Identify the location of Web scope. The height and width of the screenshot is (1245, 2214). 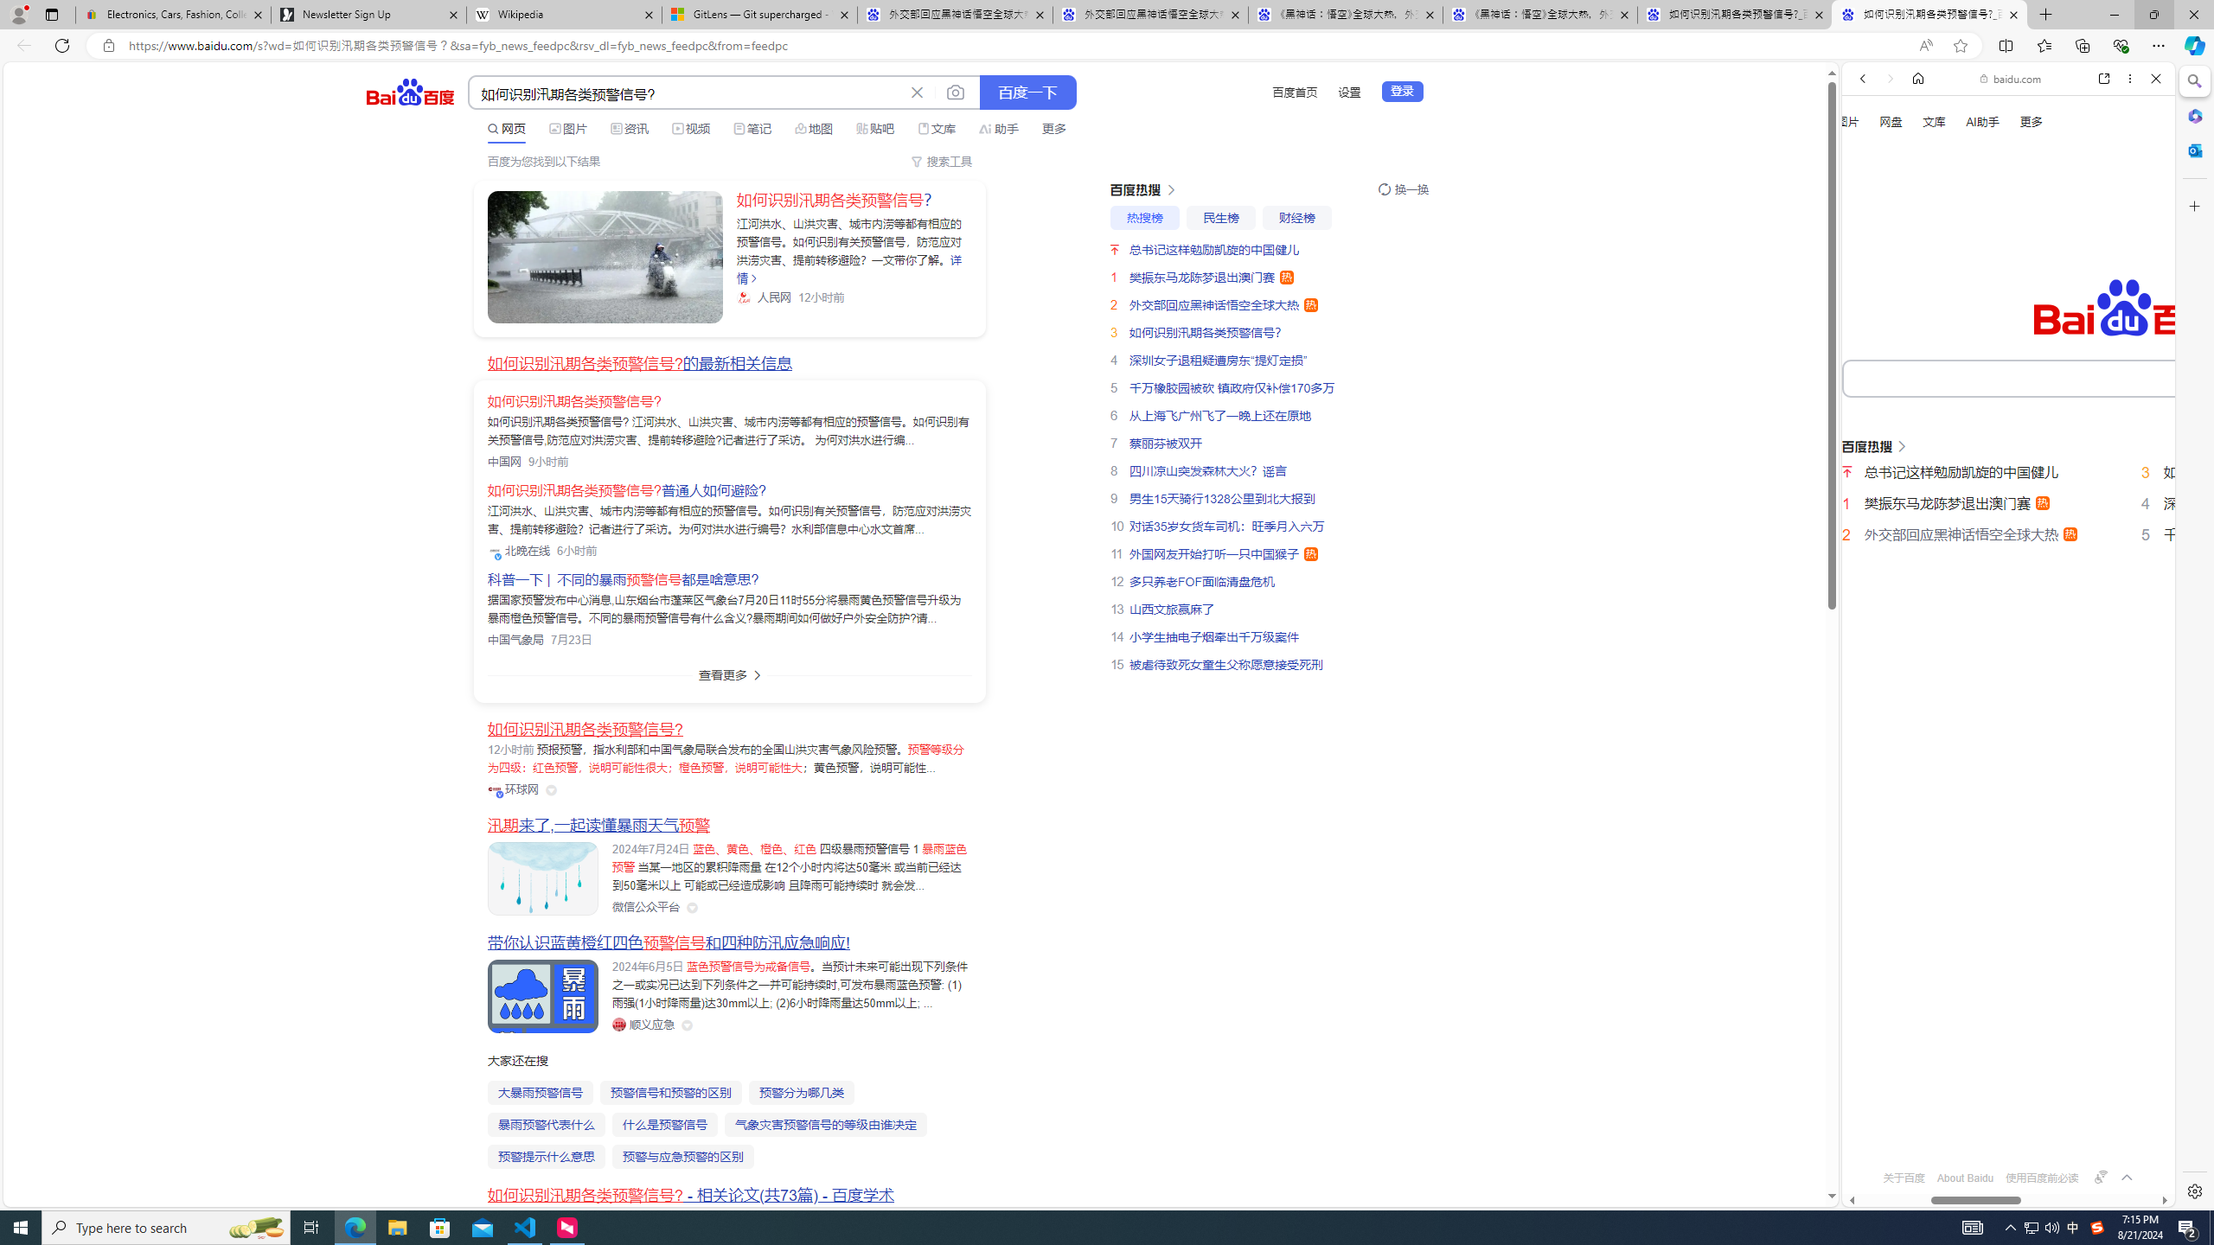
(1871, 156).